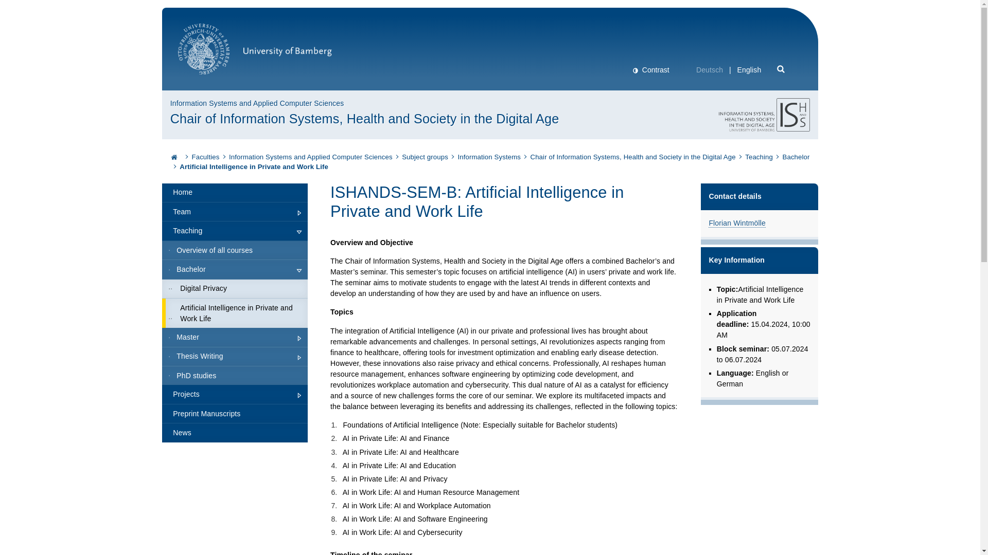 This screenshot has width=988, height=555. Describe the element at coordinates (796, 157) in the screenshot. I see `Bachelor` at that location.